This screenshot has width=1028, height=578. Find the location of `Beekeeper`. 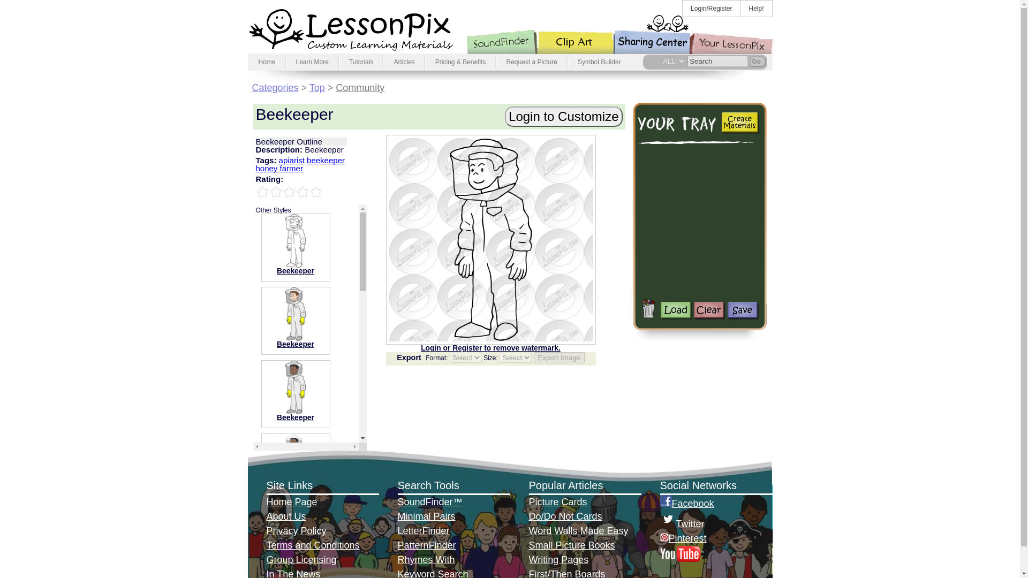

Beekeeper is located at coordinates (296, 314).